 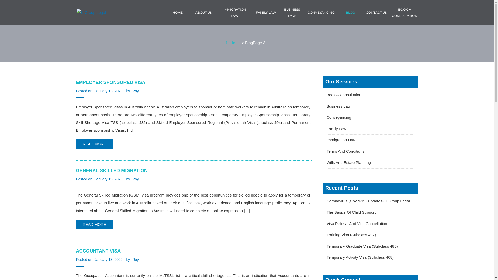 I want to click on K GROUP LEGAL, so click(x=108, y=24).